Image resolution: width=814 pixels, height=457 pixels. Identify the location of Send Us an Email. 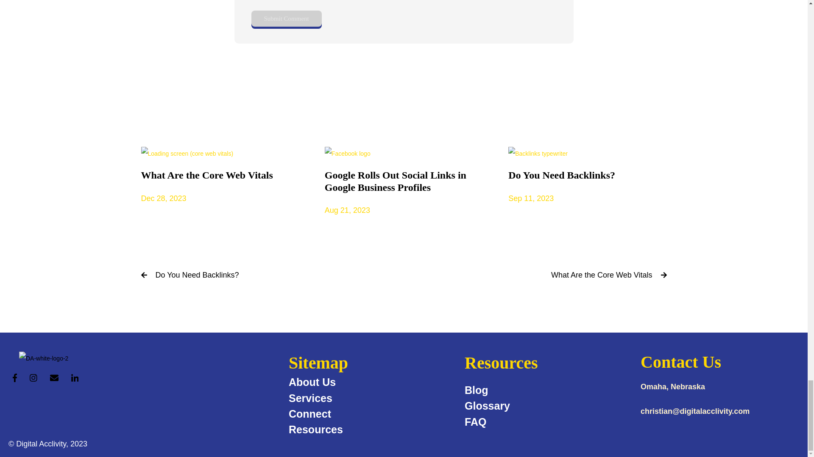
(54, 377).